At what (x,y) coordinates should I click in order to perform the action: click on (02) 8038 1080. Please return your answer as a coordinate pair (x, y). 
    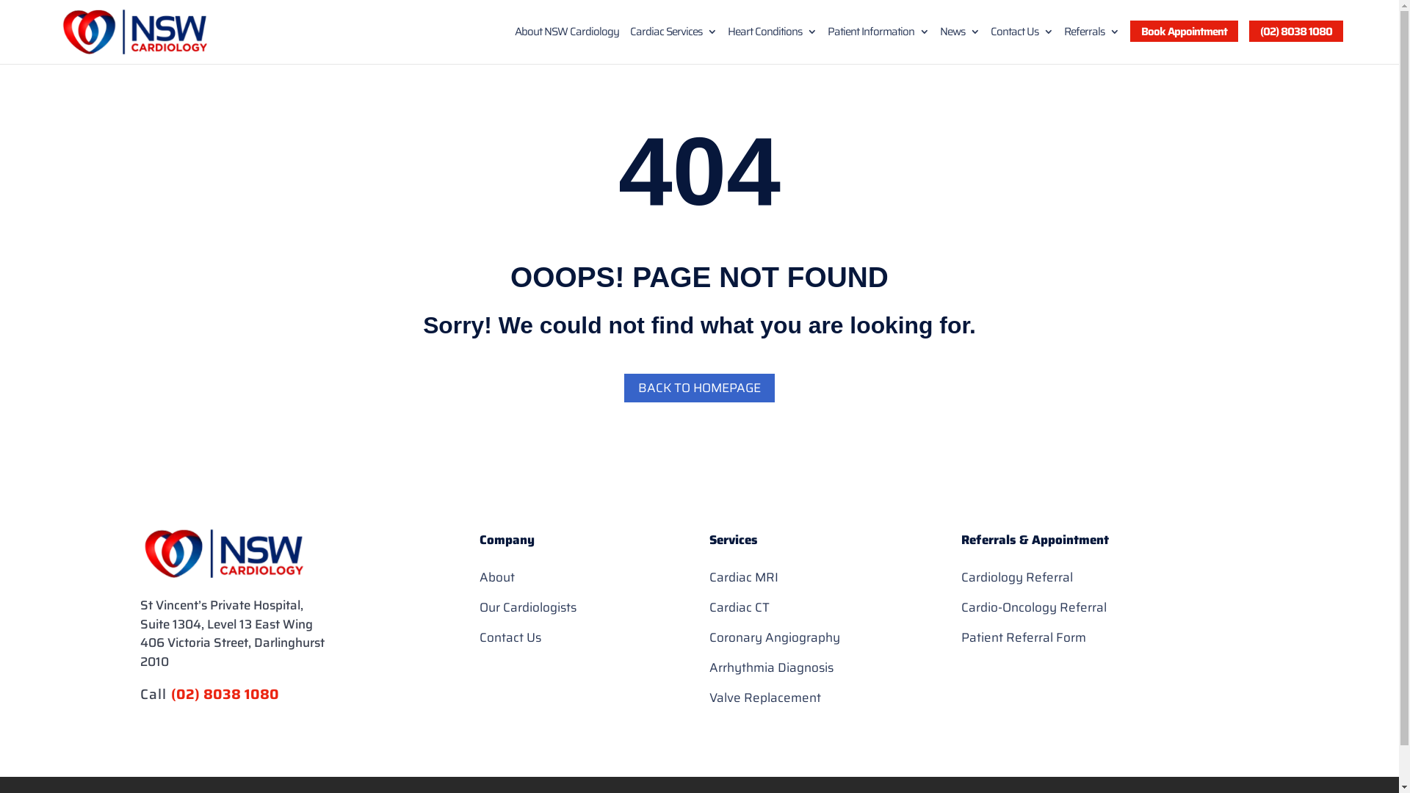
    Looking at the image, I should click on (225, 694).